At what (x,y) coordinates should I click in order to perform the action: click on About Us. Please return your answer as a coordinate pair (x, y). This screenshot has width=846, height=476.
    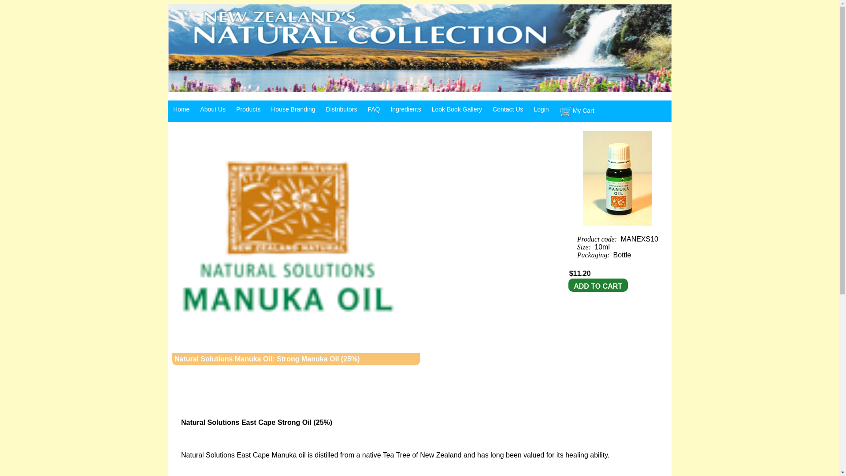
    Looking at the image, I should click on (212, 109).